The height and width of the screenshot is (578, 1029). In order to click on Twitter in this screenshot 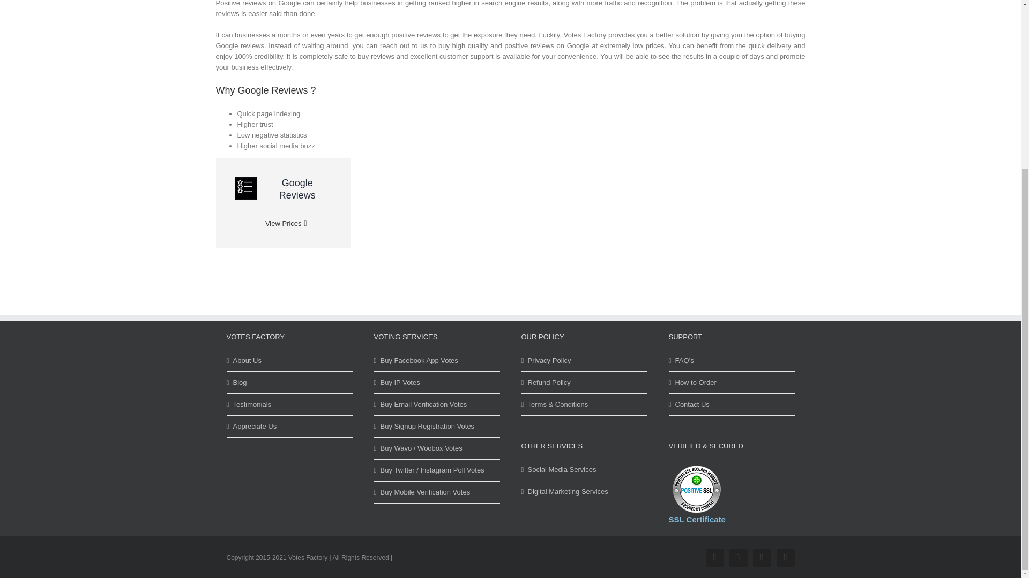, I will do `click(737, 558)`.